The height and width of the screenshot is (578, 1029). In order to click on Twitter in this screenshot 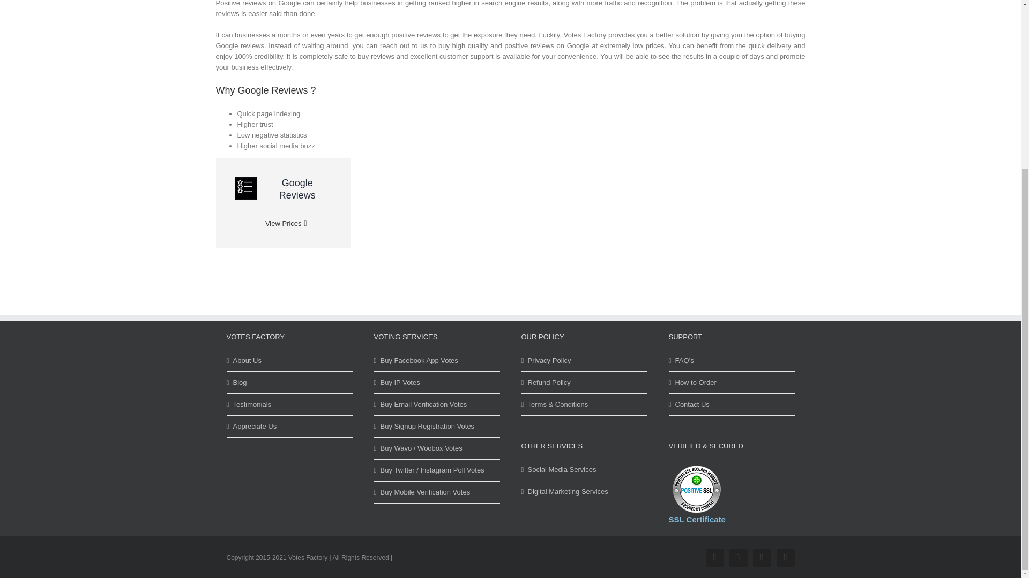, I will do `click(737, 558)`.